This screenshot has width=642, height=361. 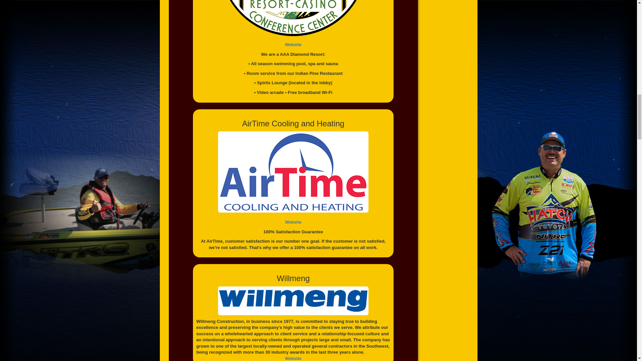 I want to click on Website, so click(x=293, y=45).